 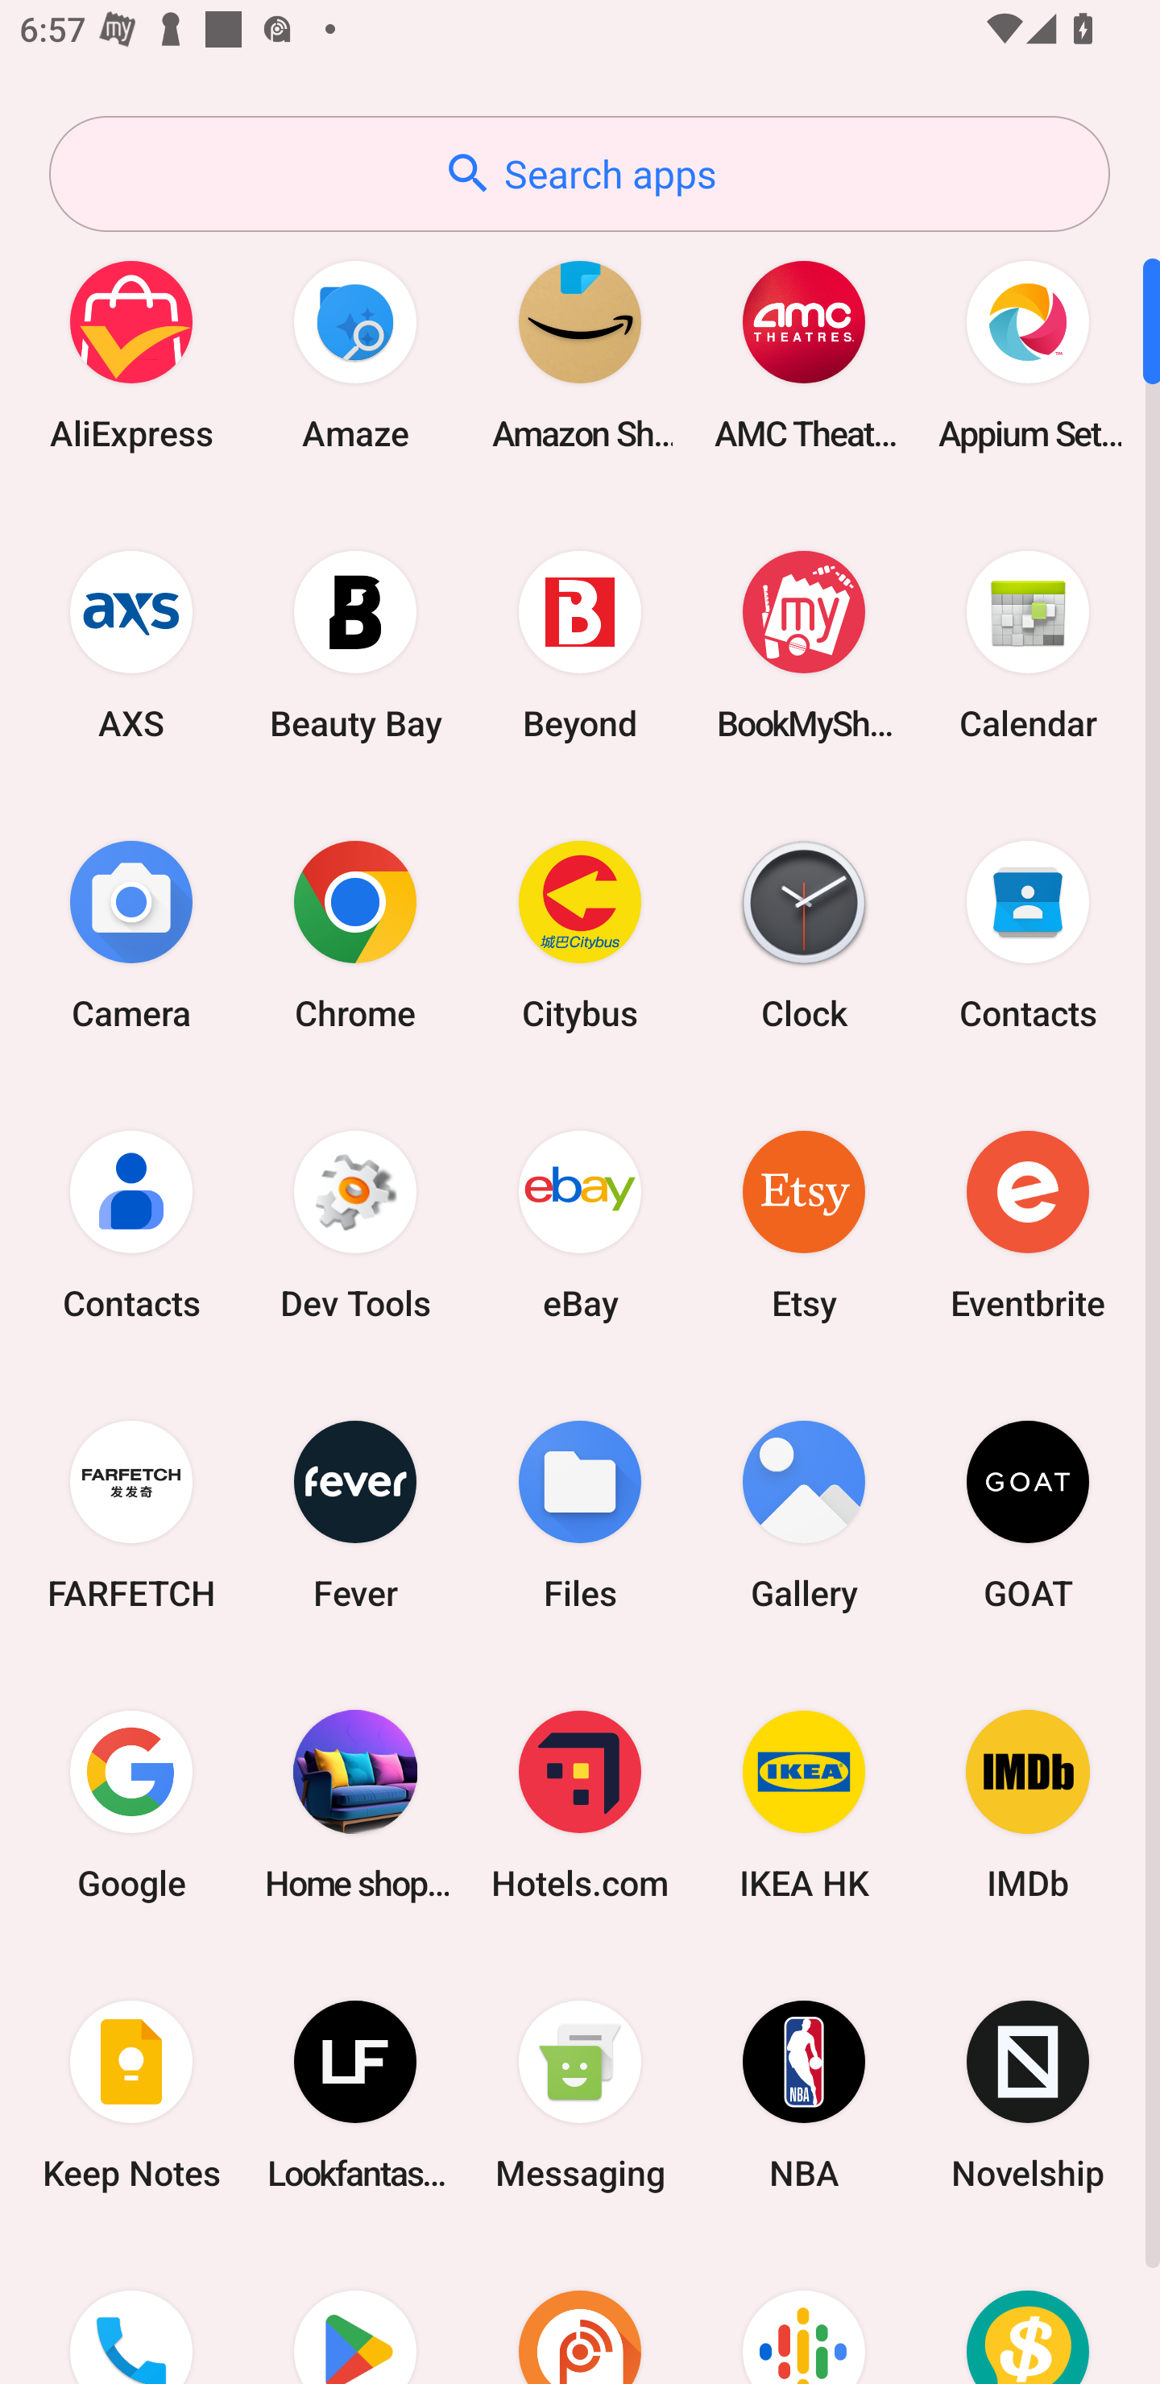 What do you see at coordinates (580, 1224) in the screenshot?
I see `eBay` at bounding box center [580, 1224].